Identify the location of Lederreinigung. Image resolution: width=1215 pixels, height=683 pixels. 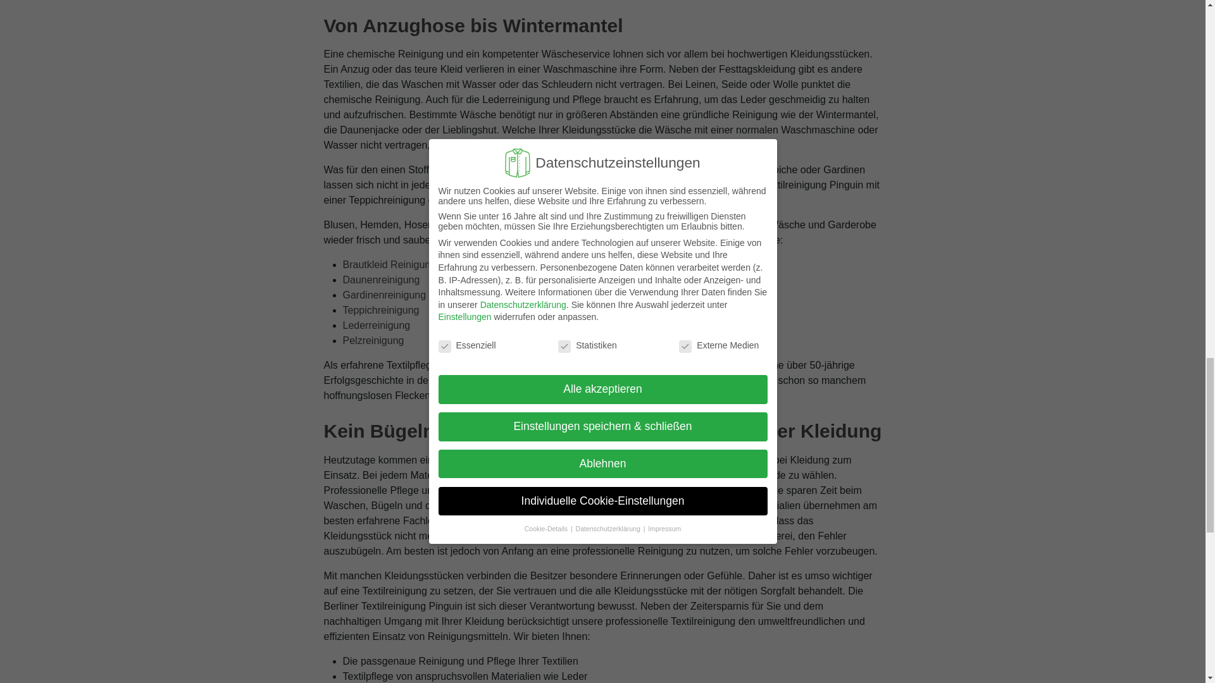
(376, 325).